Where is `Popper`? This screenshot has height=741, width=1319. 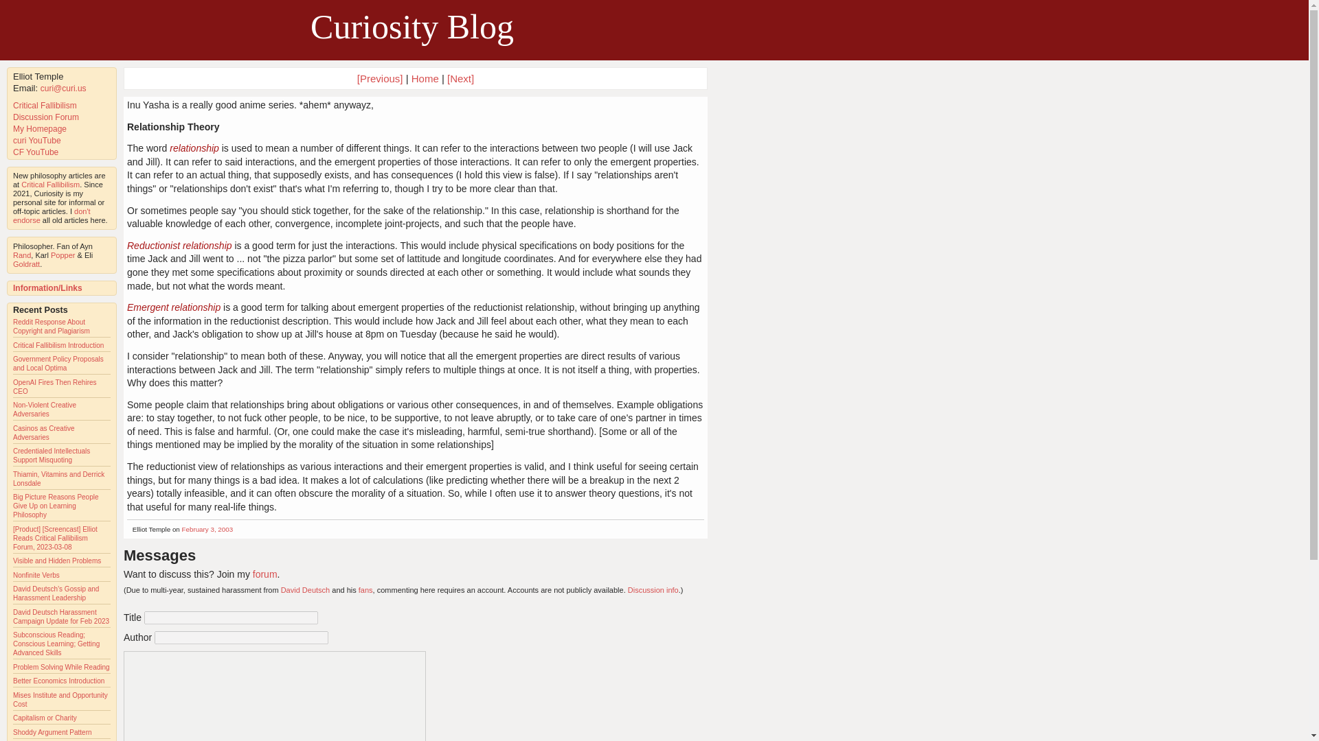
Popper is located at coordinates (63, 255).